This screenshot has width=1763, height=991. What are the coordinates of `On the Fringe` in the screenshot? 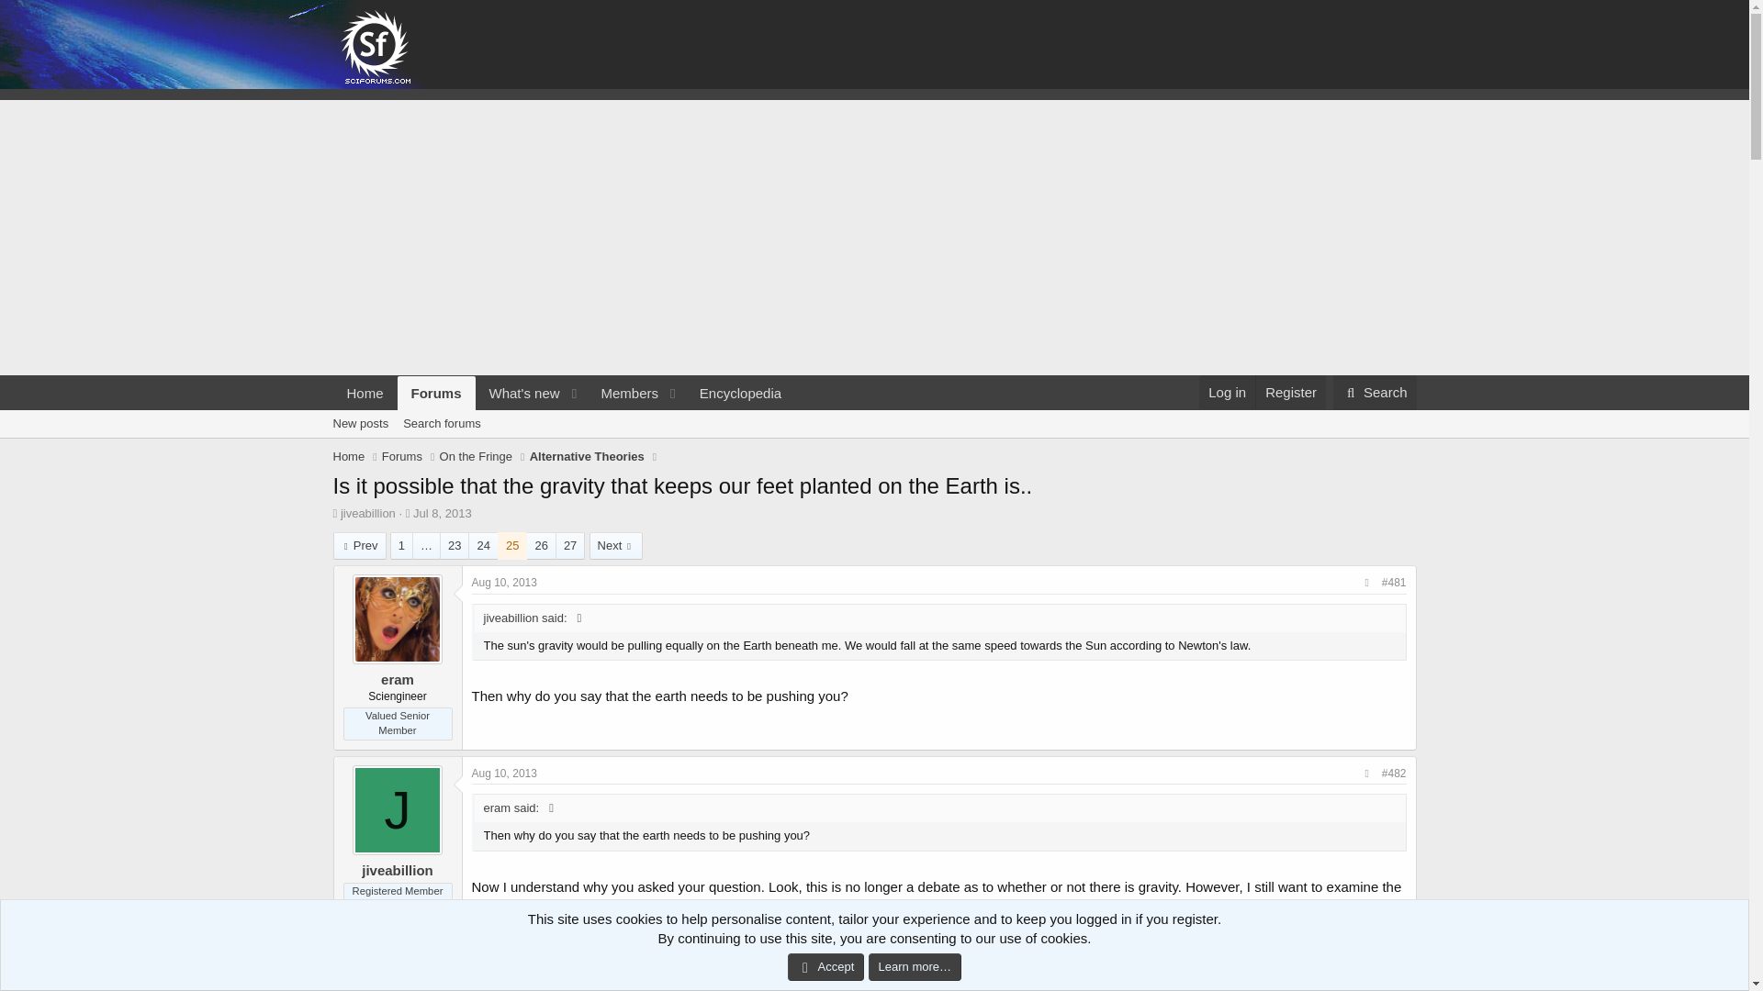 It's located at (476, 457).